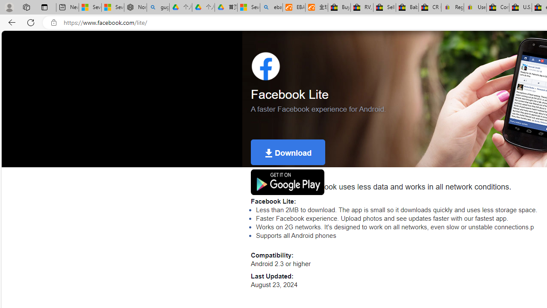 This screenshot has height=308, width=547. I want to click on Tab actions menu, so click(44, 7).